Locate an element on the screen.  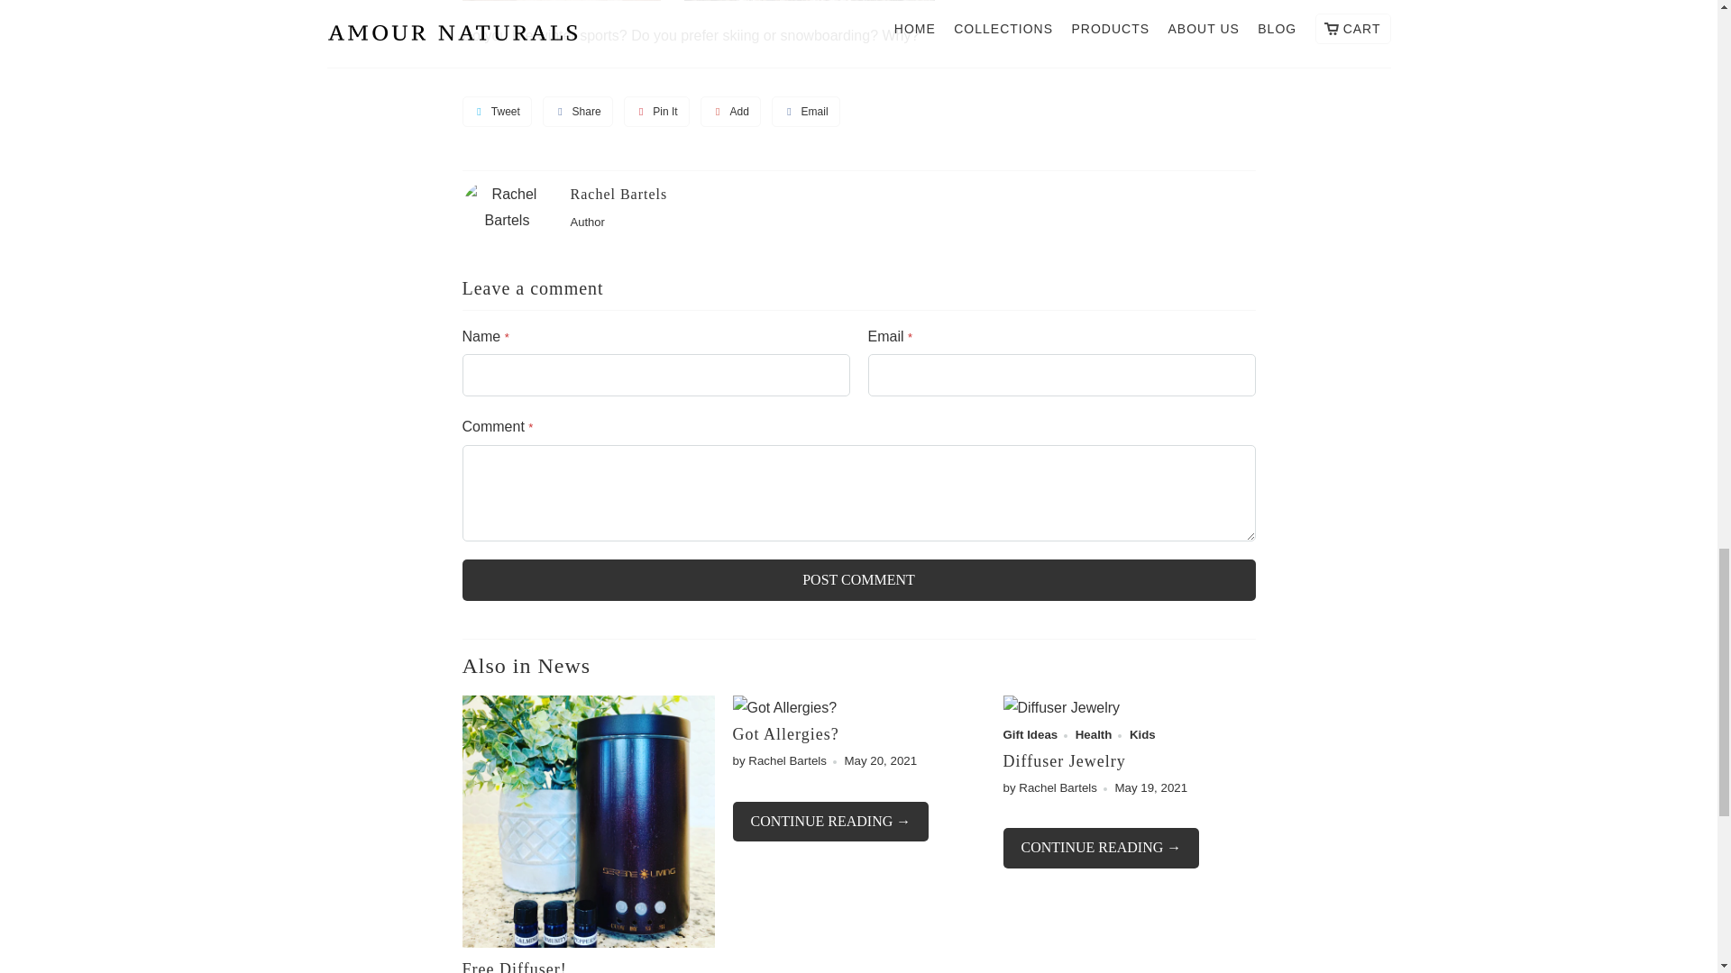
Kids is located at coordinates (1143, 733).